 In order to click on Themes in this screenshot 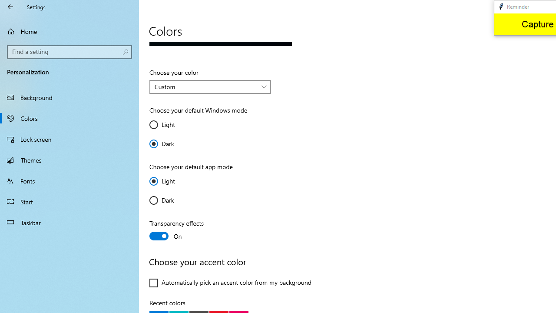, I will do `click(69, 160)`.